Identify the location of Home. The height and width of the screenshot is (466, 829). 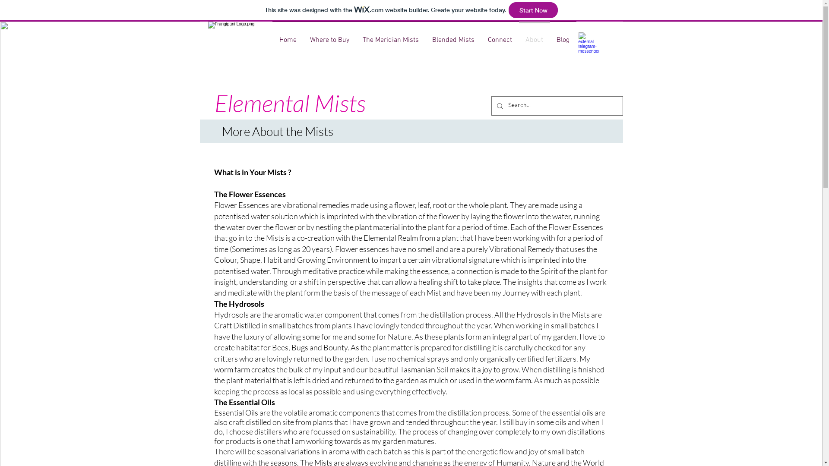
(288, 36).